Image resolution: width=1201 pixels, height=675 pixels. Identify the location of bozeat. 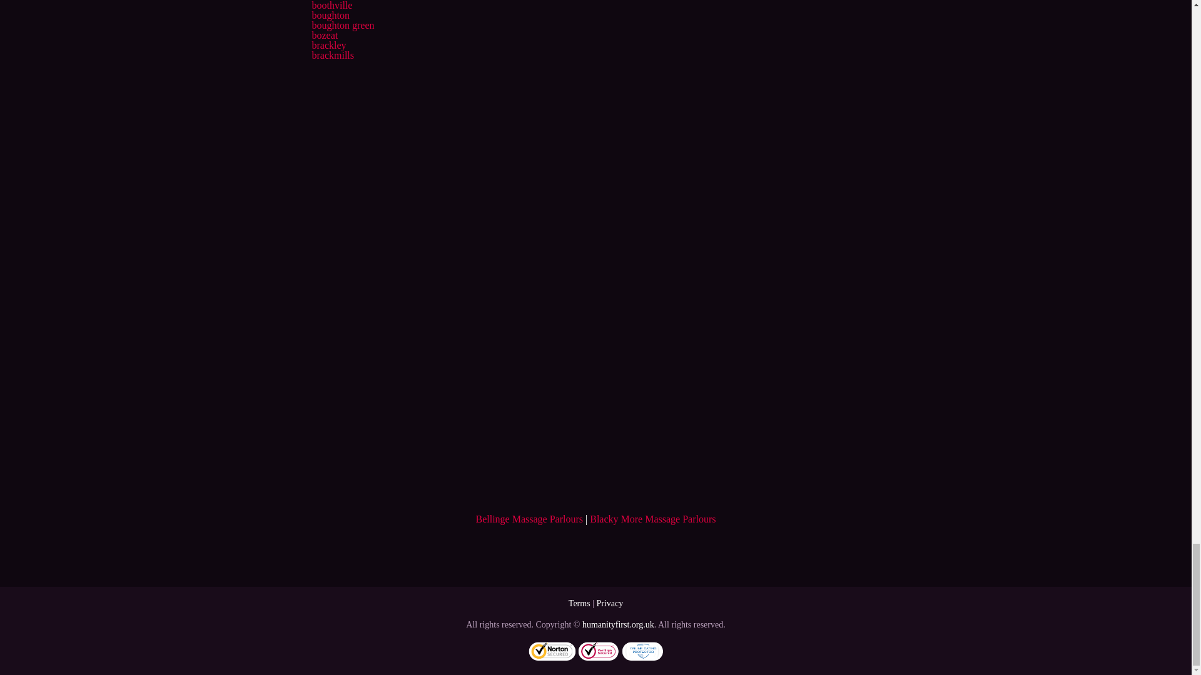
(324, 35).